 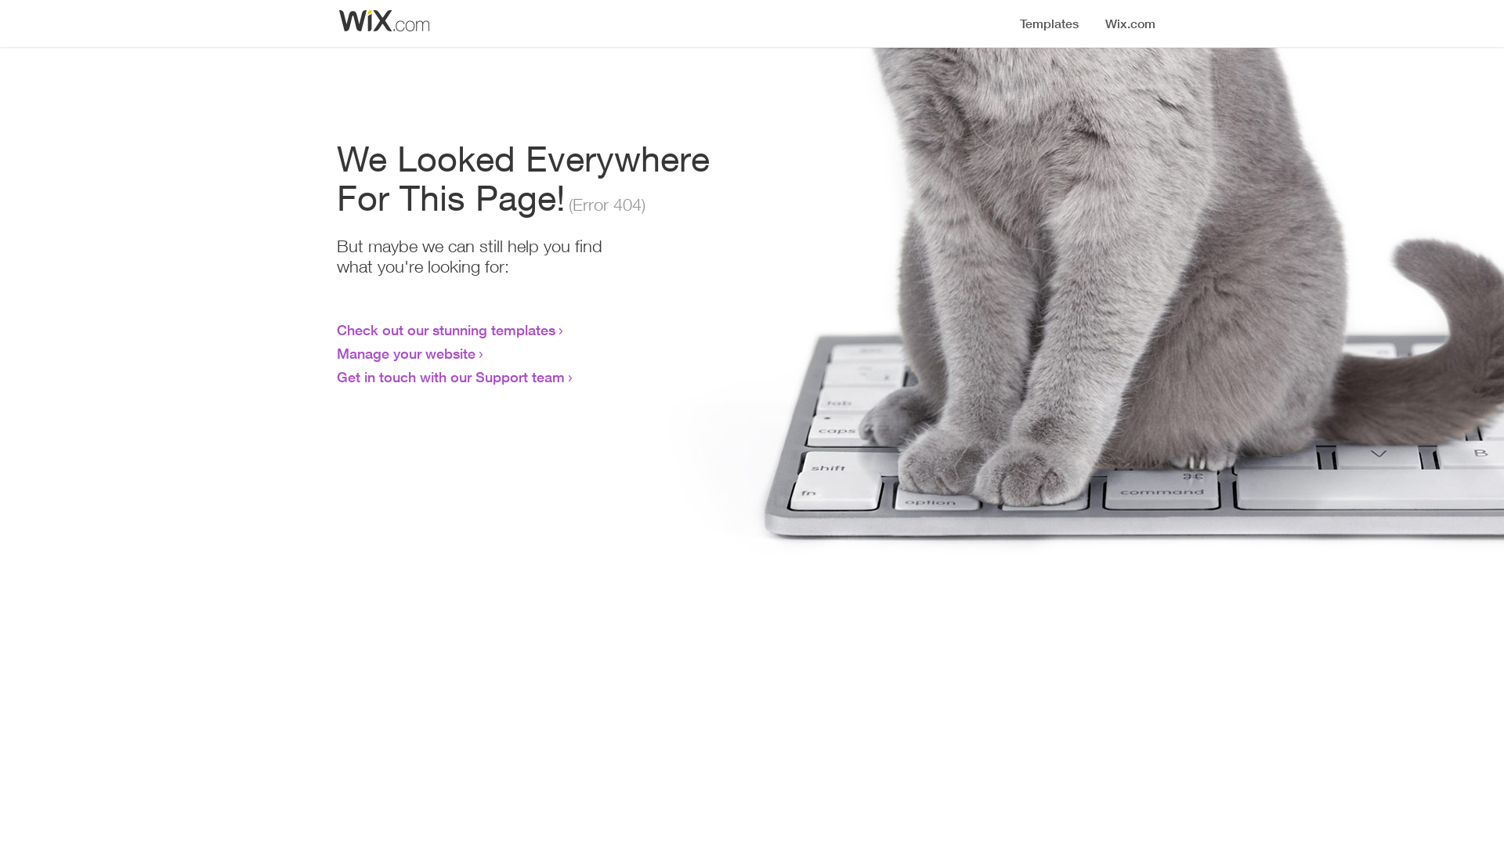 I want to click on Manage your website, so click(x=406, y=353).